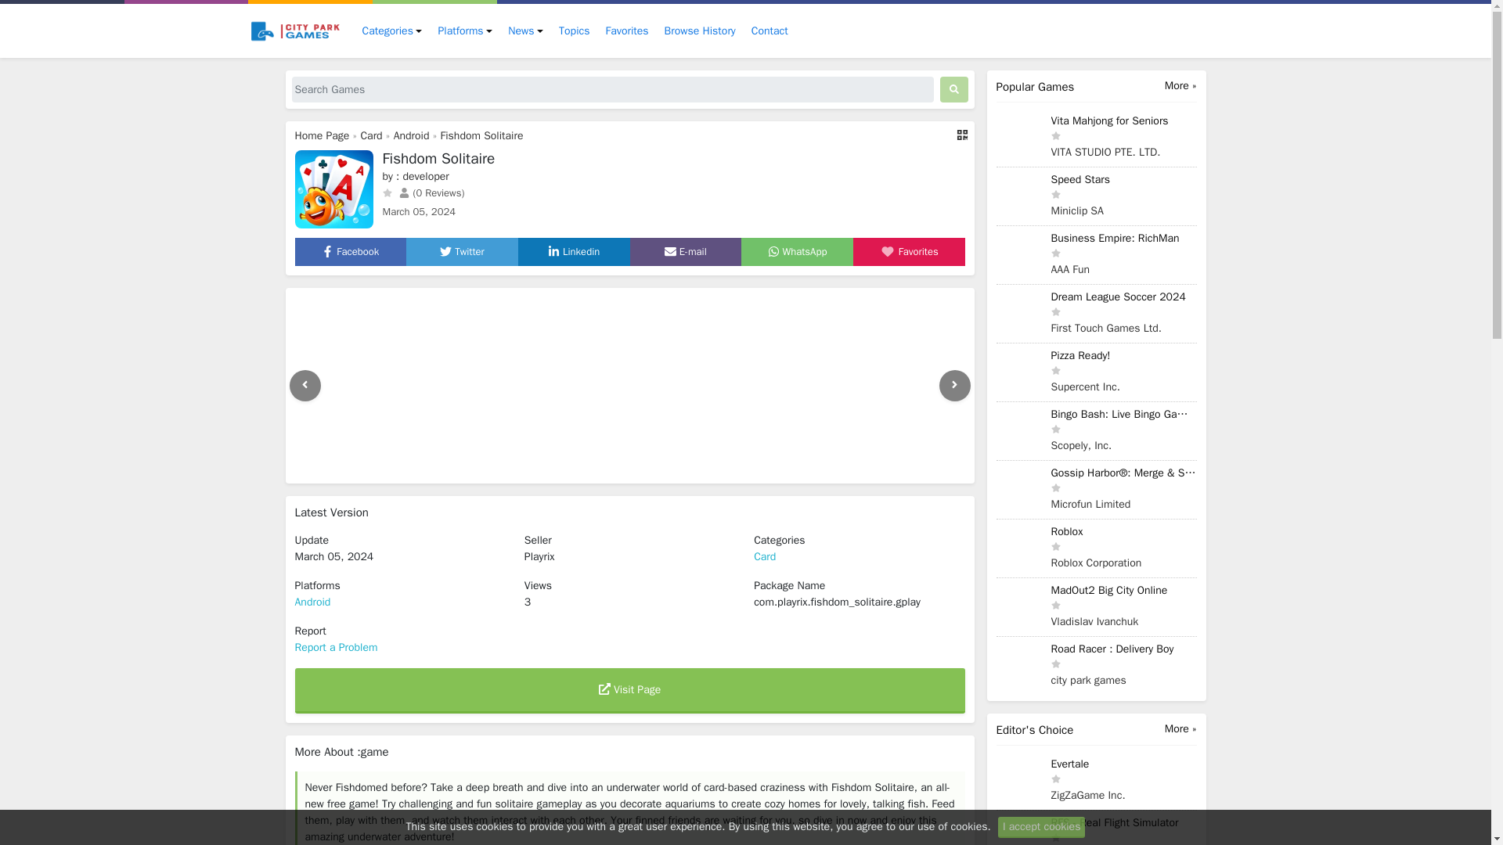  I want to click on Platforms, so click(465, 31).